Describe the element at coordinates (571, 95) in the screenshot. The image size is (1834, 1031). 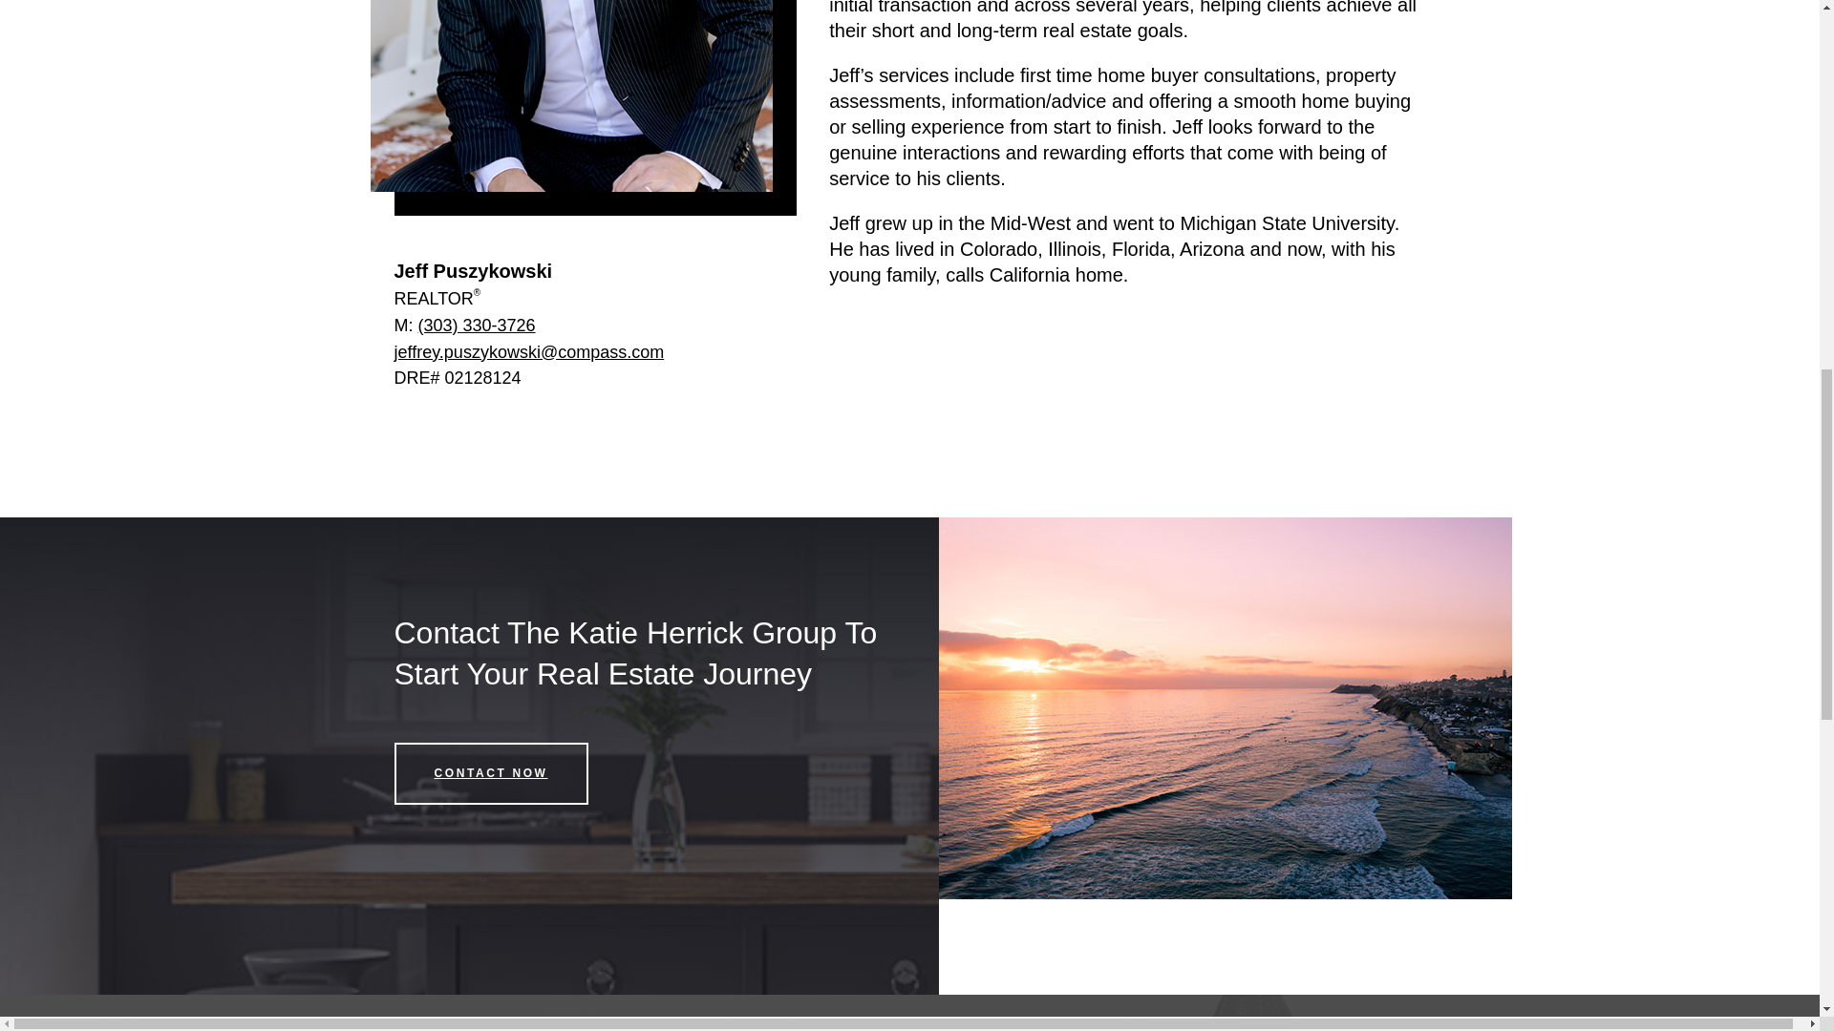
I see `Jeffrey Puszykowski` at that location.